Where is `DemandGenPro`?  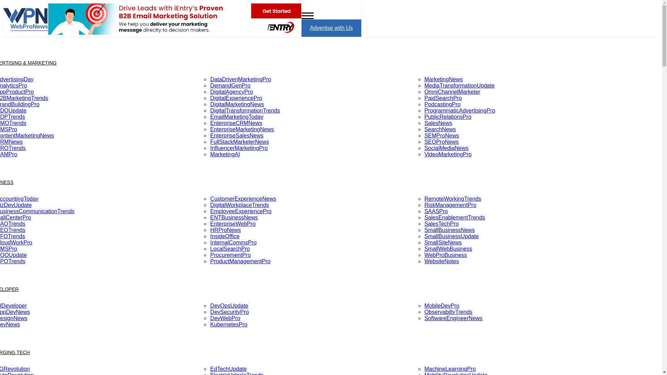
DemandGenPro is located at coordinates (230, 85).